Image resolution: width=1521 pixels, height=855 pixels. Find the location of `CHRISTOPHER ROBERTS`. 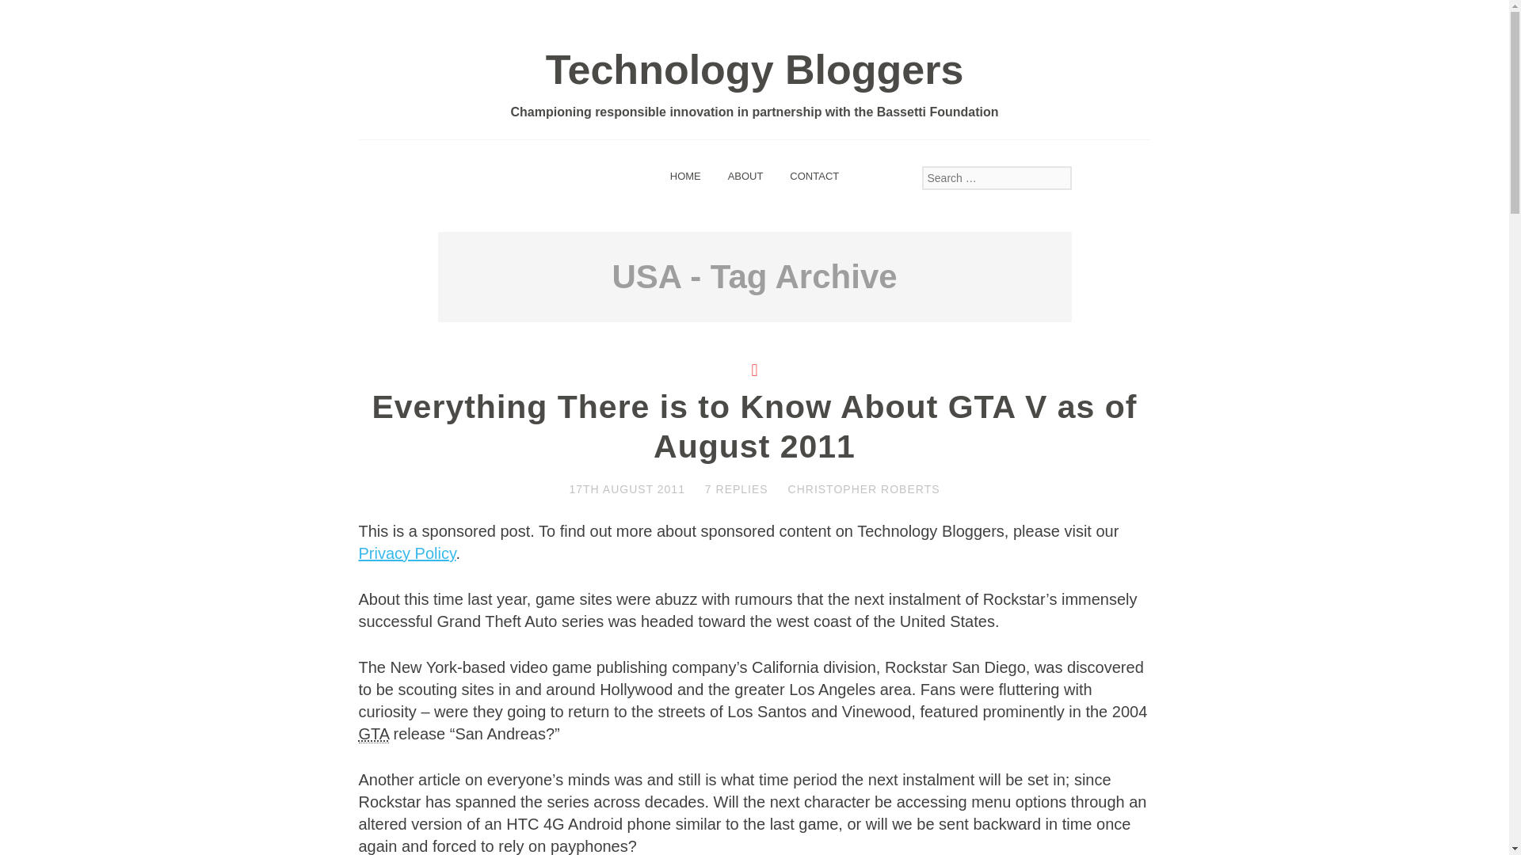

CHRISTOPHER ROBERTS is located at coordinates (863, 489).